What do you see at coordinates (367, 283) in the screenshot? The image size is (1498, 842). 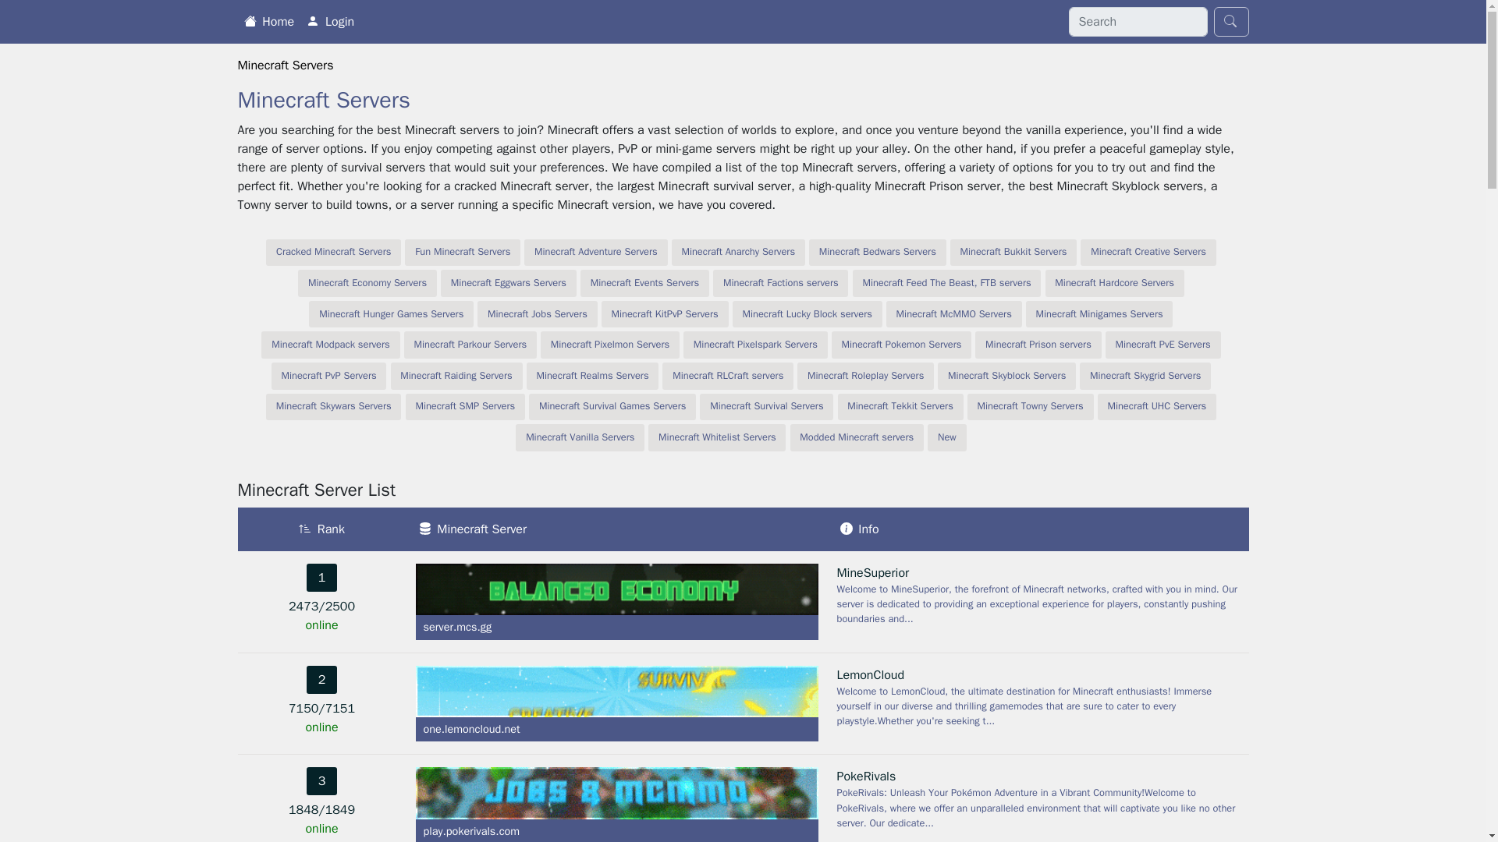 I see `Minecraft Economy Servers` at bounding box center [367, 283].